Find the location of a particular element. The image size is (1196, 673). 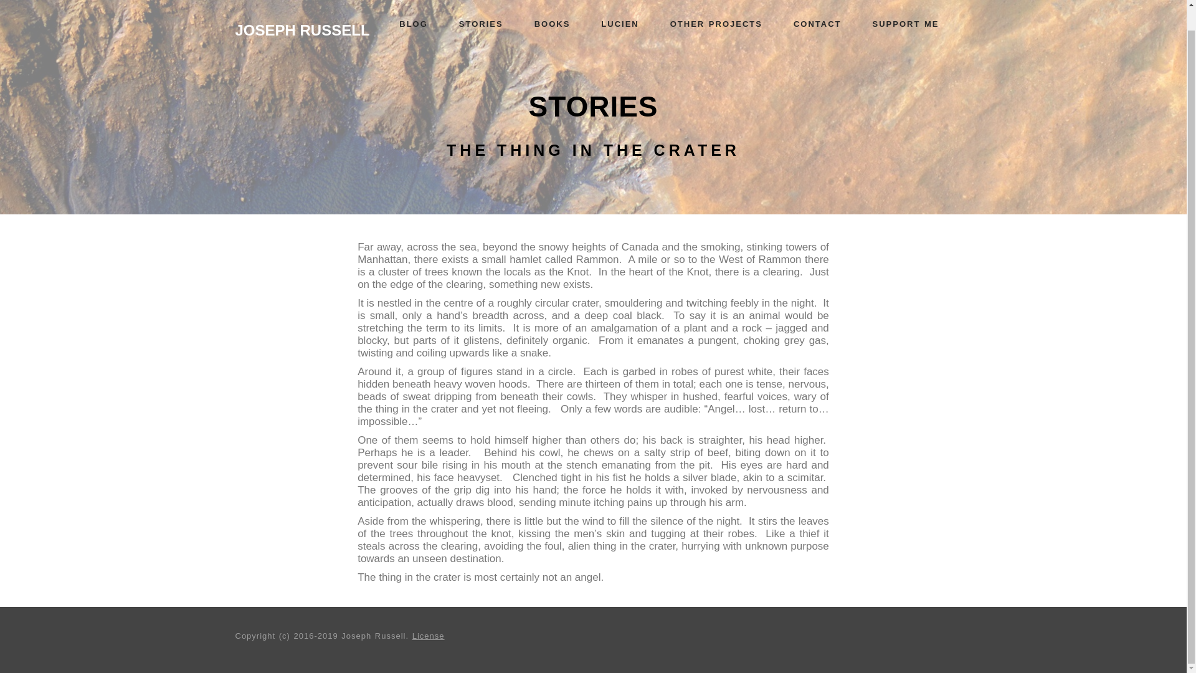

STORIES is located at coordinates (481, 7).